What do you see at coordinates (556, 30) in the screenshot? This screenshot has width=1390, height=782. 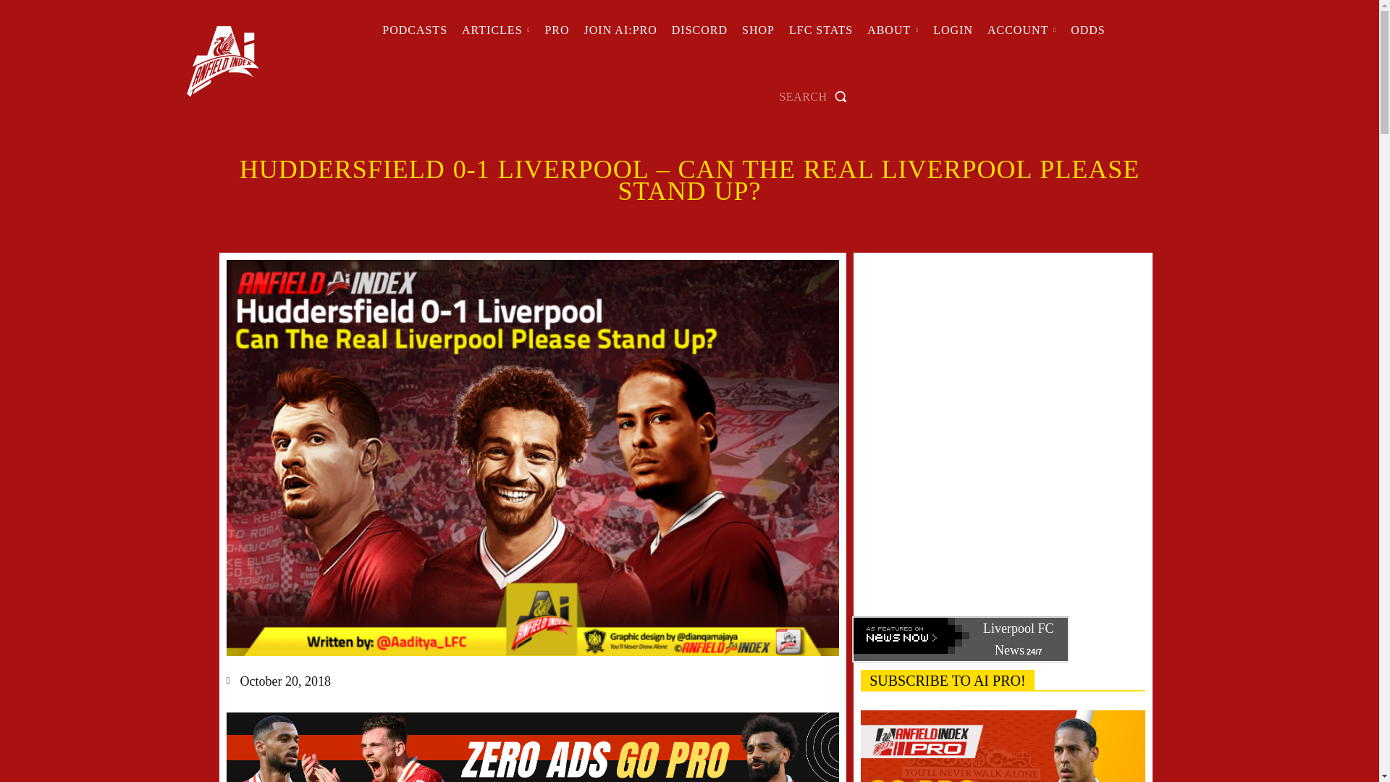 I see `PRO` at bounding box center [556, 30].